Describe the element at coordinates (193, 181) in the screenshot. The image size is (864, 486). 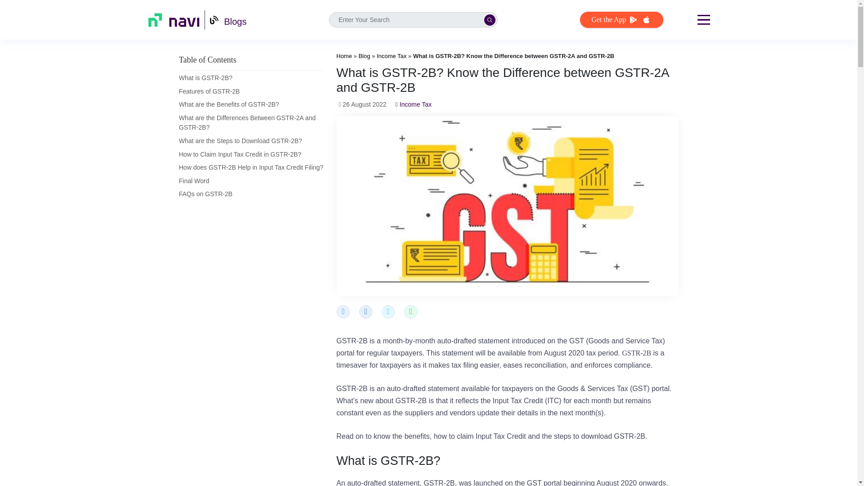
I see `Final Word` at that location.